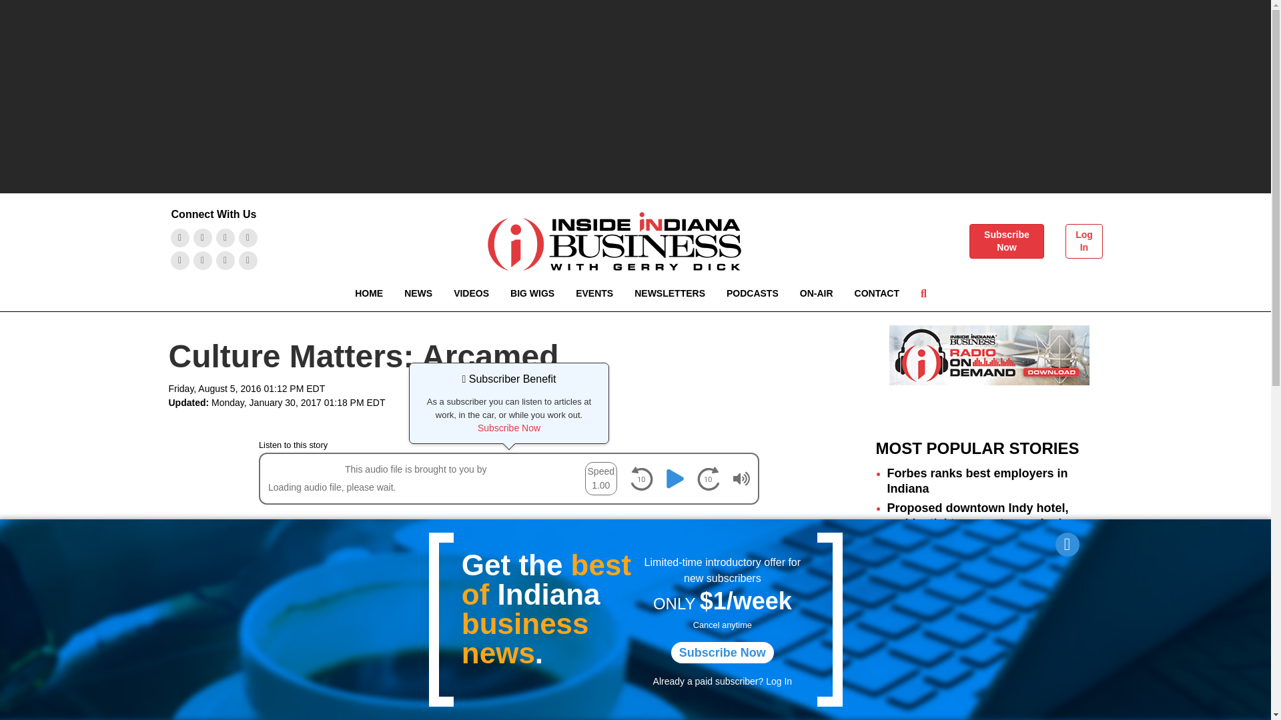  What do you see at coordinates (532, 293) in the screenshot?
I see `BIG WIGS` at bounding box center [532, 293].